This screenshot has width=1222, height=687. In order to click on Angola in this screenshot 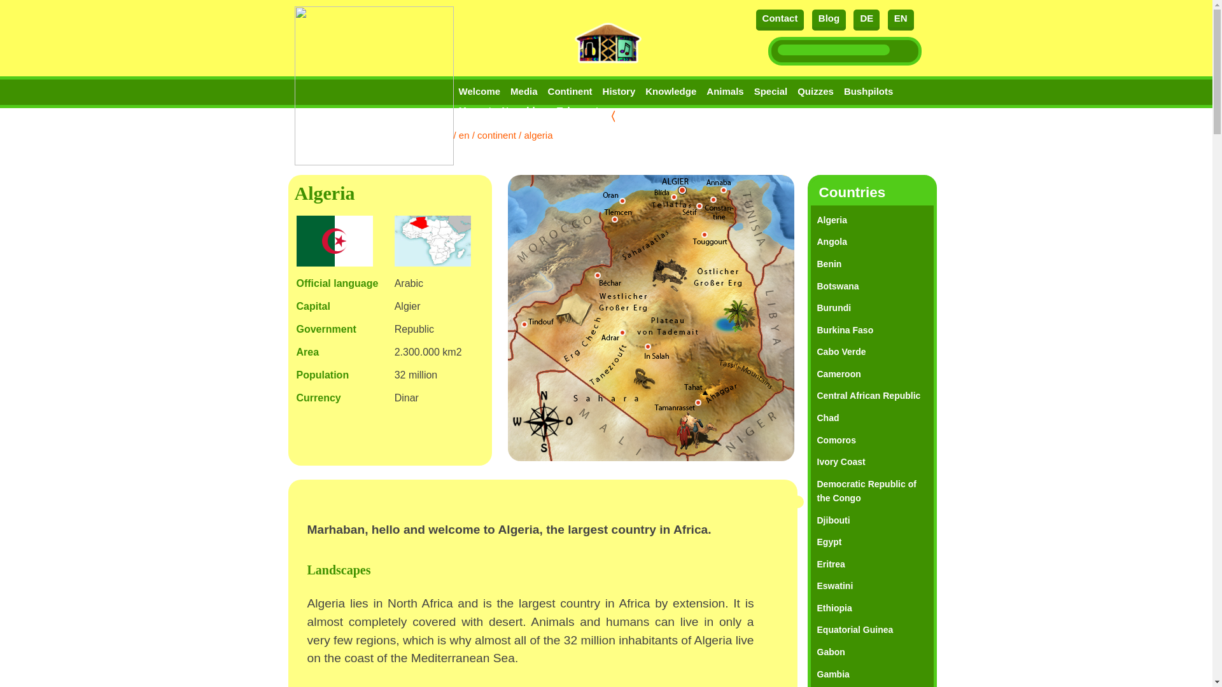, I will do `click(832, 241)`.